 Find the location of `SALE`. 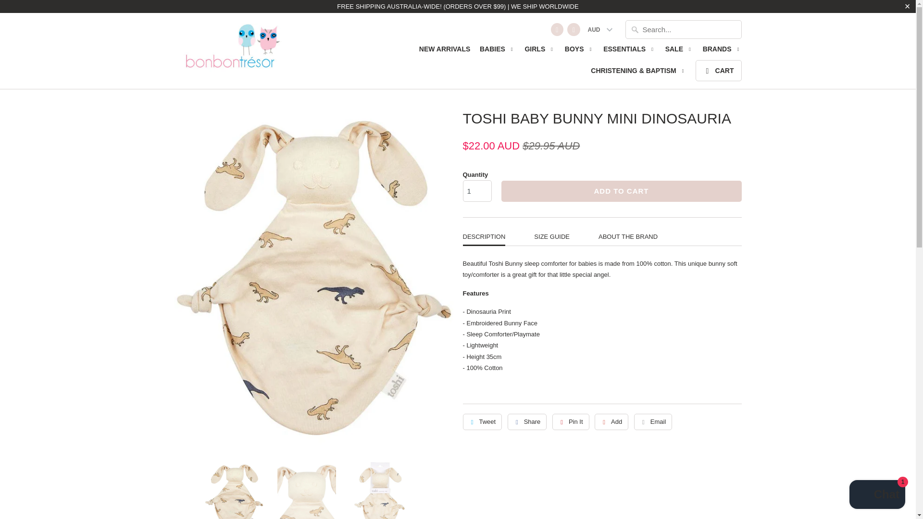

SALE is located at coordinates (679, 52).